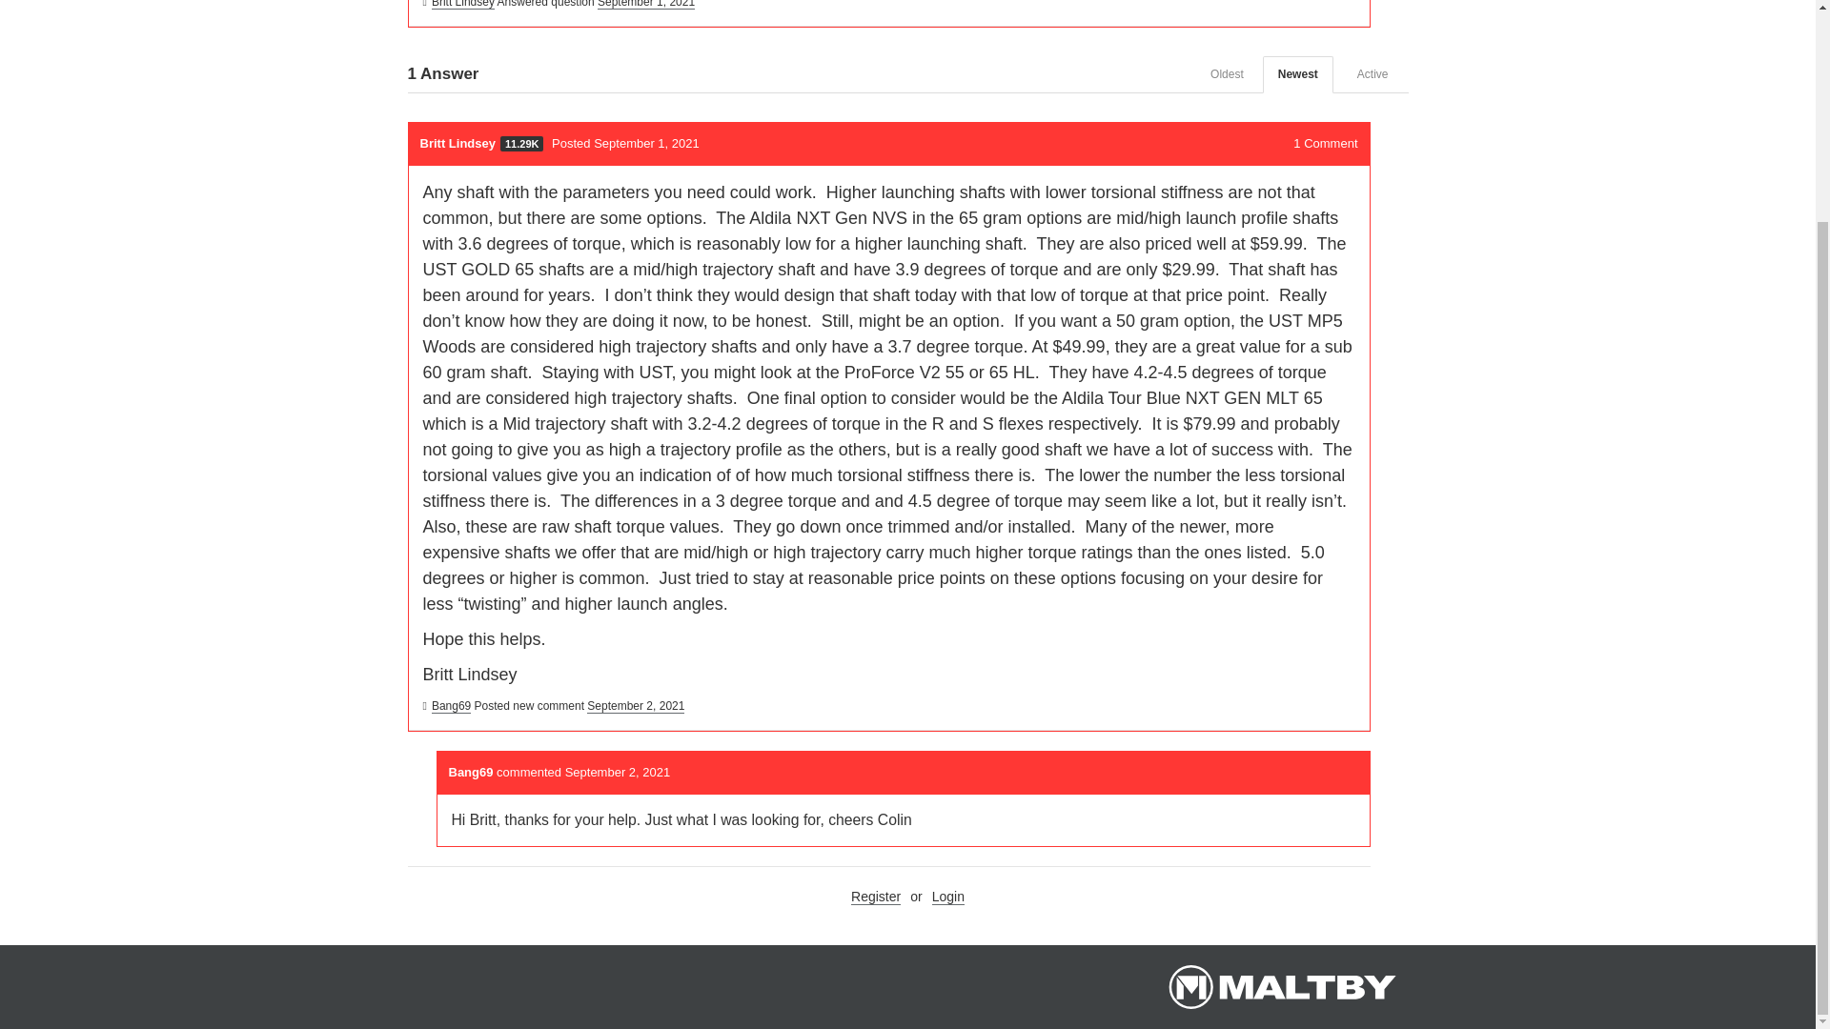 Image resolution: width=1830 pixels, height=1029 pixels. I want to click on Britt Lindsey, so click(456, 143).